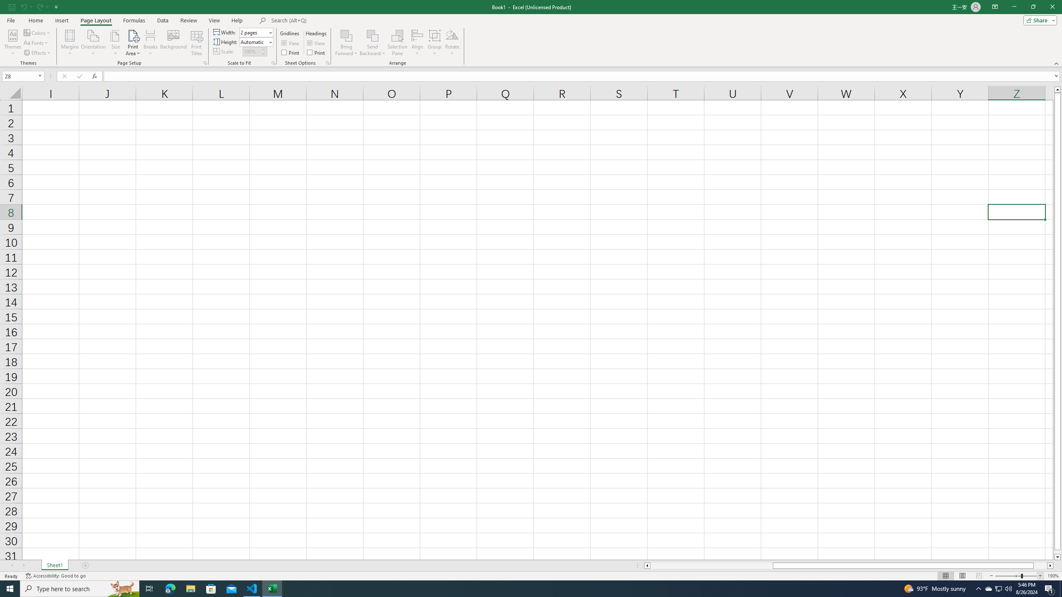 The height and width of the screenshot is (597, 1062). I want to click on Zoom Out, so click(1008, 576).